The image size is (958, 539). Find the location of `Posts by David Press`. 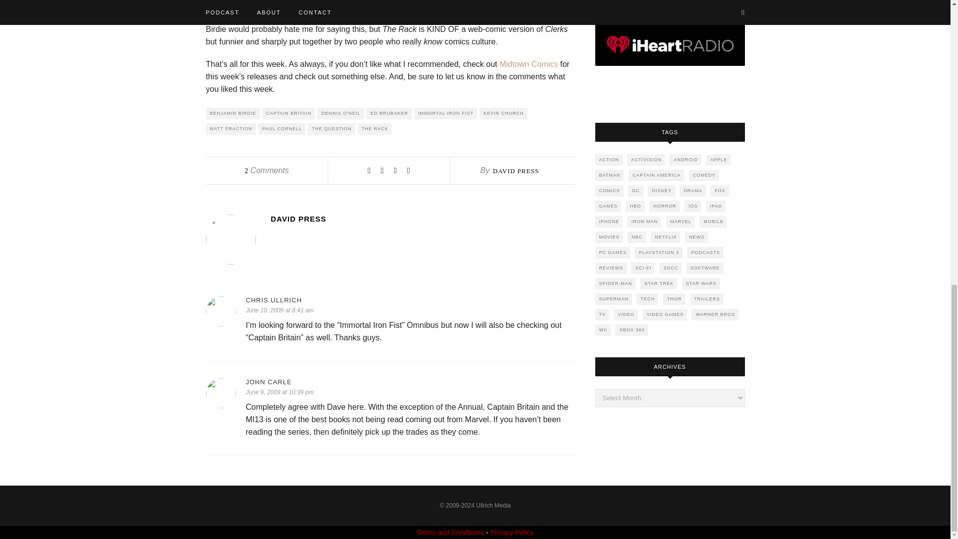

Posts by David Press is located at coordinates (516, 171).